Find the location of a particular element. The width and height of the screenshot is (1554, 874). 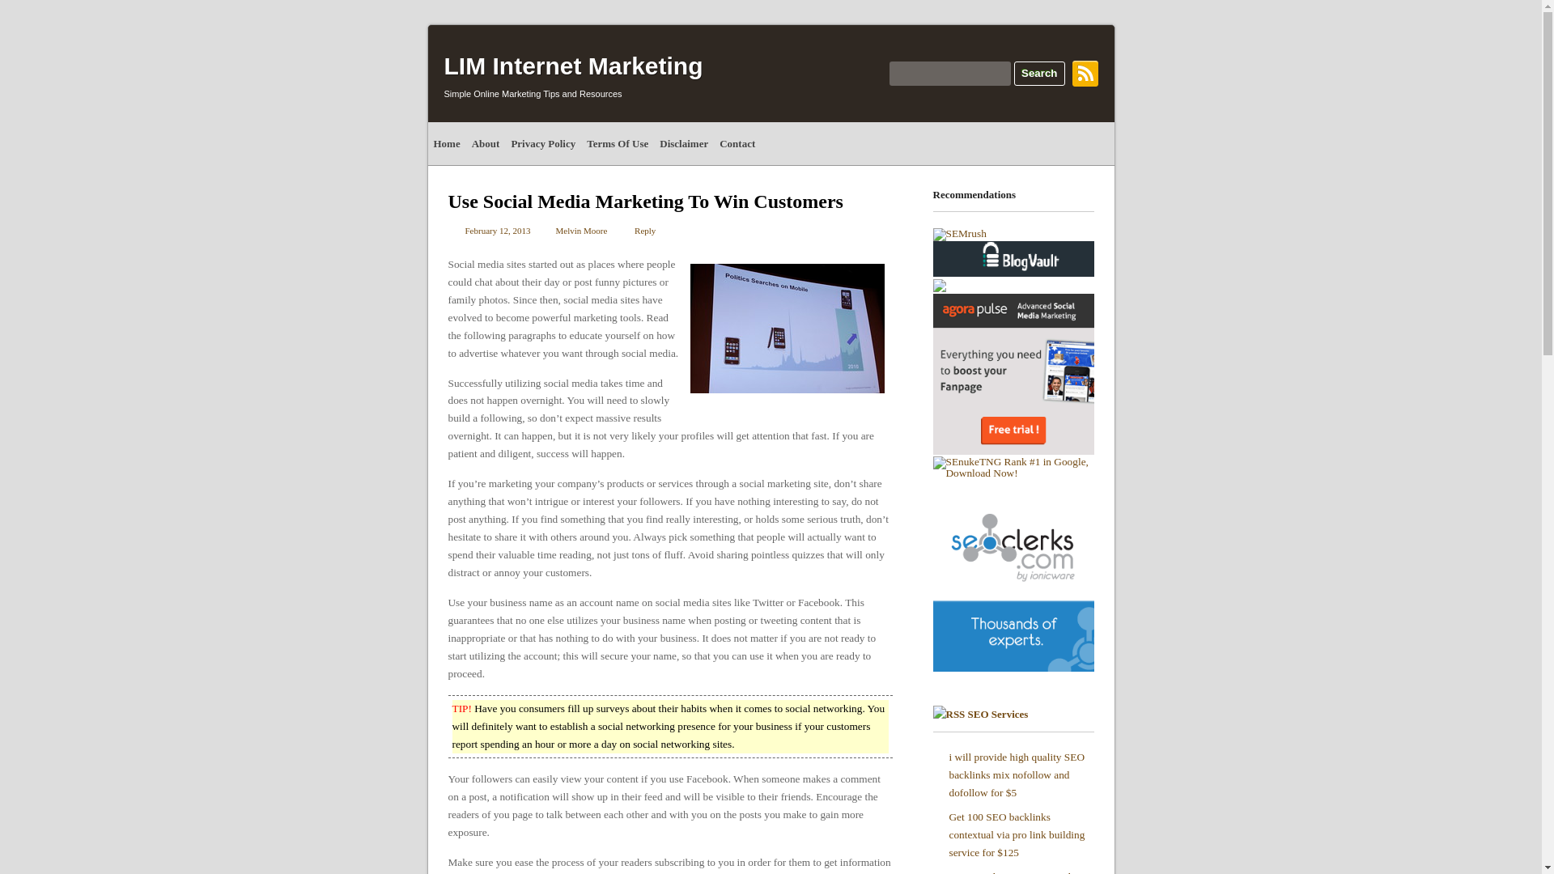

View all posts by Melvin Moore is located at coordinates (581, 230).